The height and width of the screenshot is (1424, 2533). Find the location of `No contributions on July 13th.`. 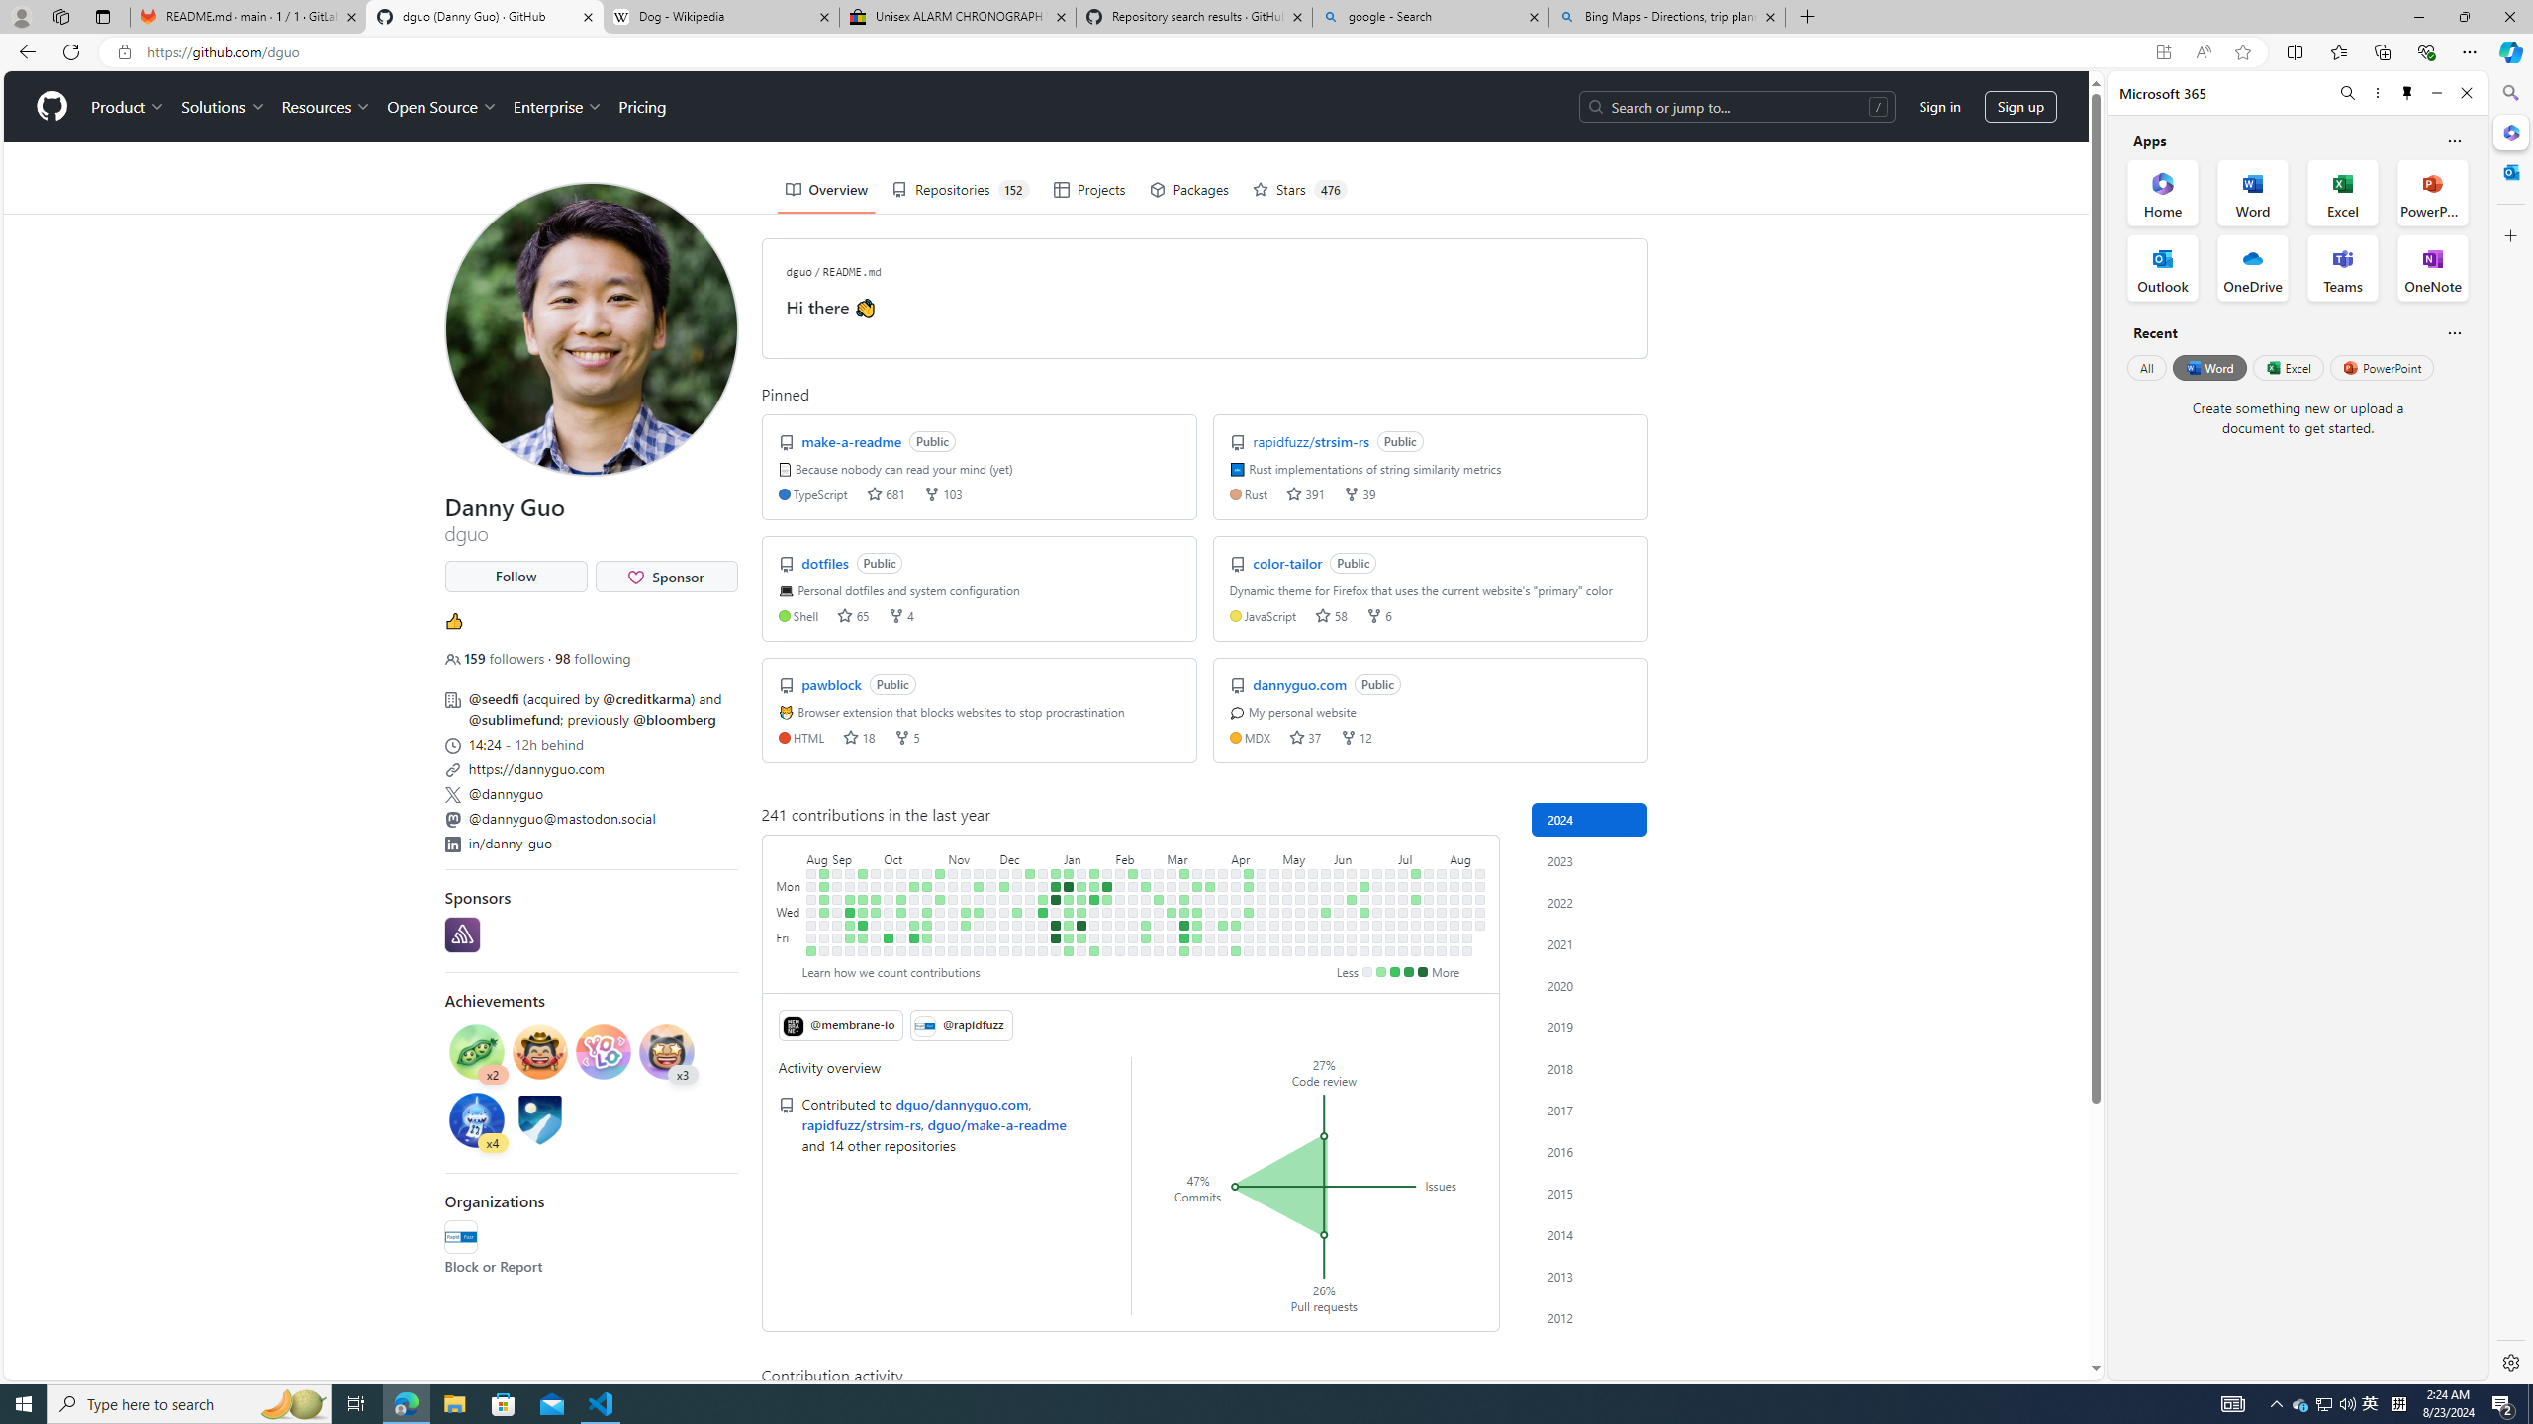

No contributions on July 13th. is located at coordinates (1403, 951).